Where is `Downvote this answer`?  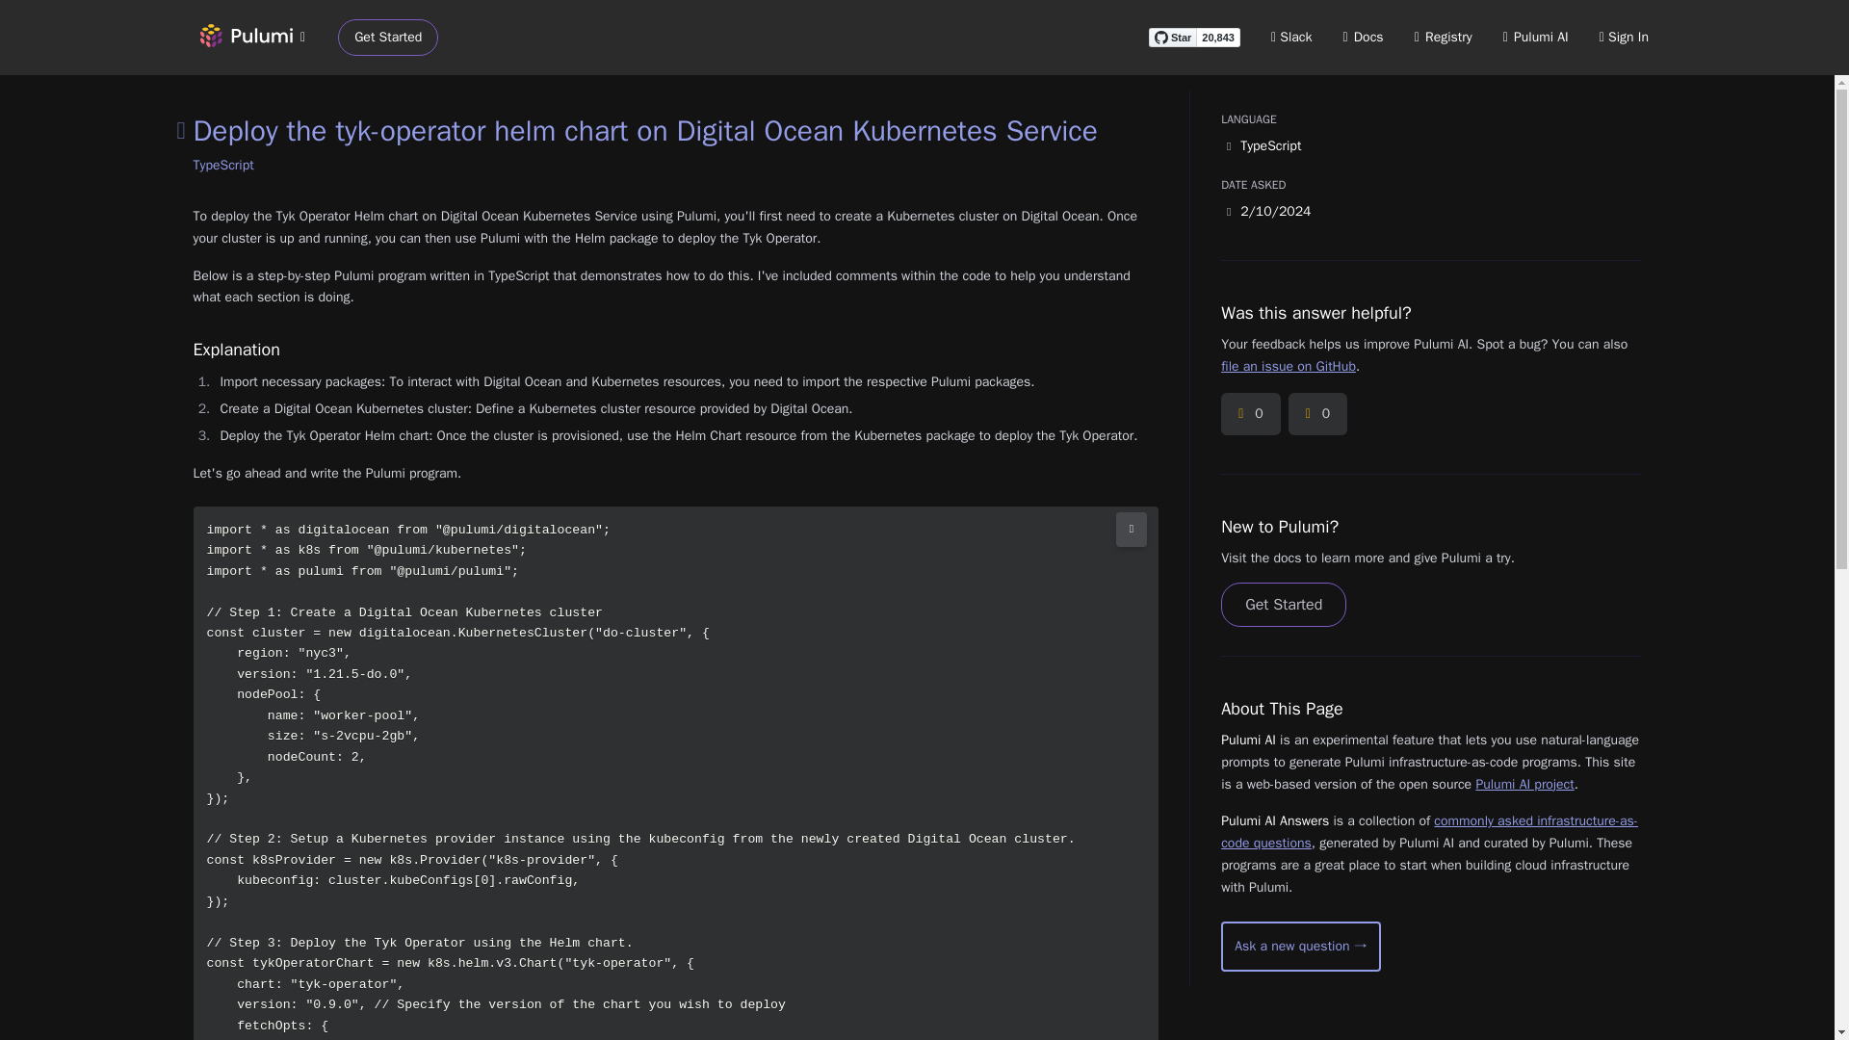 Downvote this answer is located at coordinates (1317, 414).